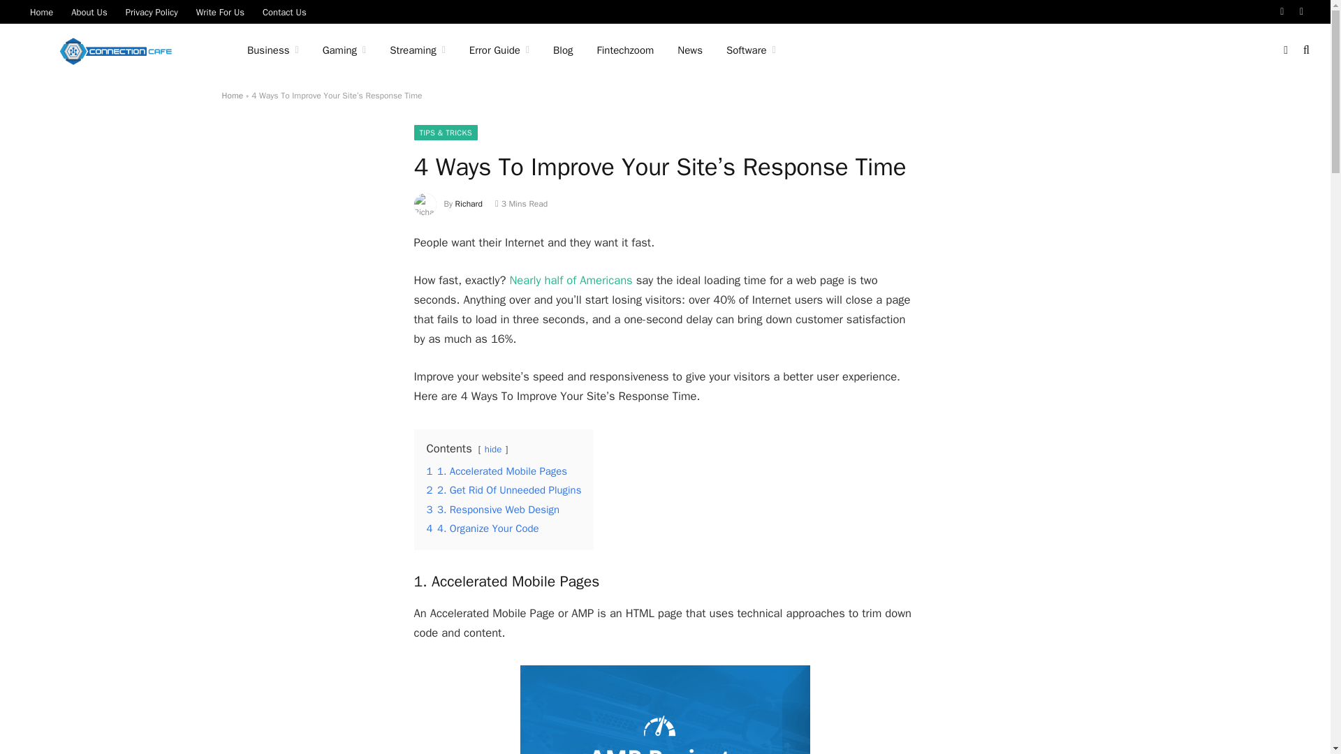 Image resolution: width=1341 pixels, height=754 pixels. Describe the element at coordinates (690, 50) in the screenshot. I see `News` at that location.